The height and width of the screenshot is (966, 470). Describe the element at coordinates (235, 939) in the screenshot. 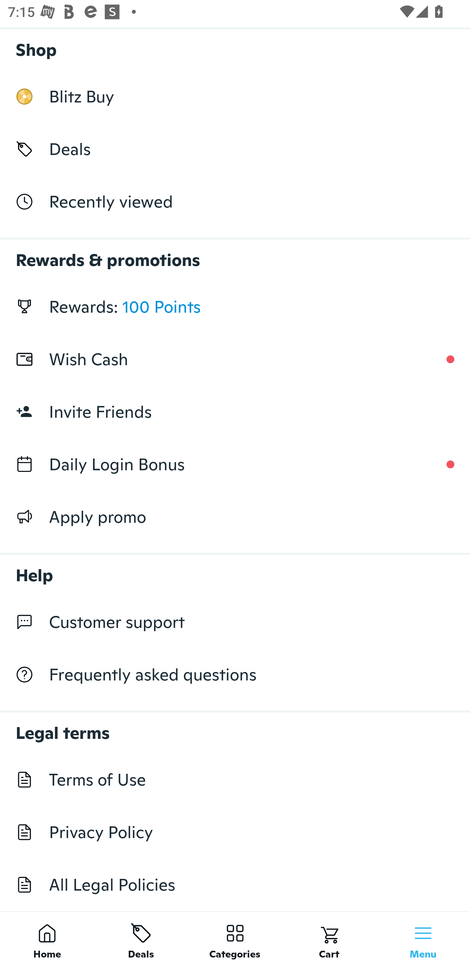

I see `Categories` at that location.